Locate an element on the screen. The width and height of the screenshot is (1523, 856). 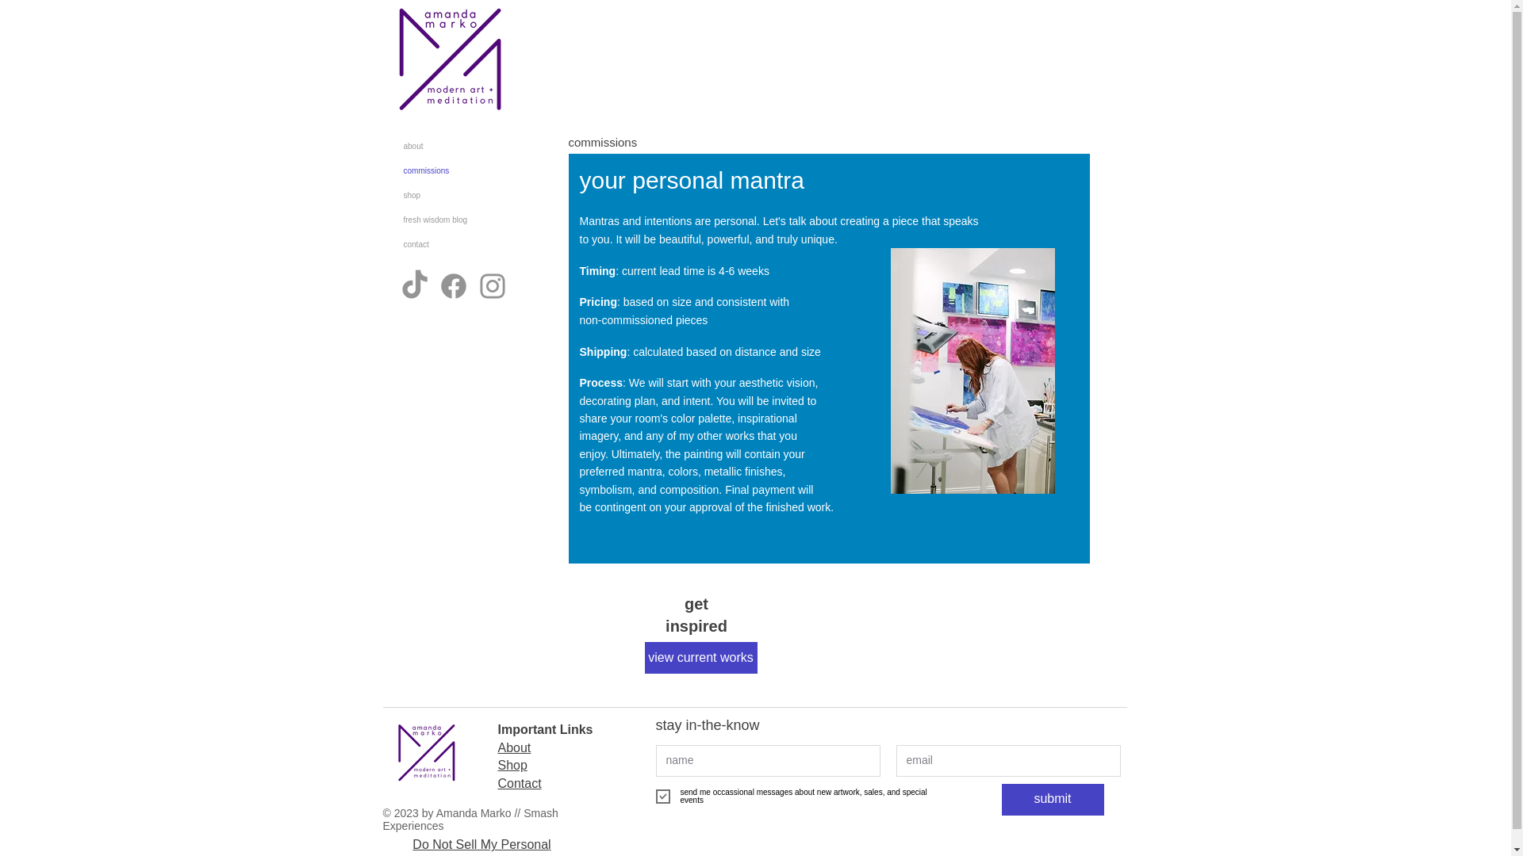
commissions is located at coordinates (454, 170).